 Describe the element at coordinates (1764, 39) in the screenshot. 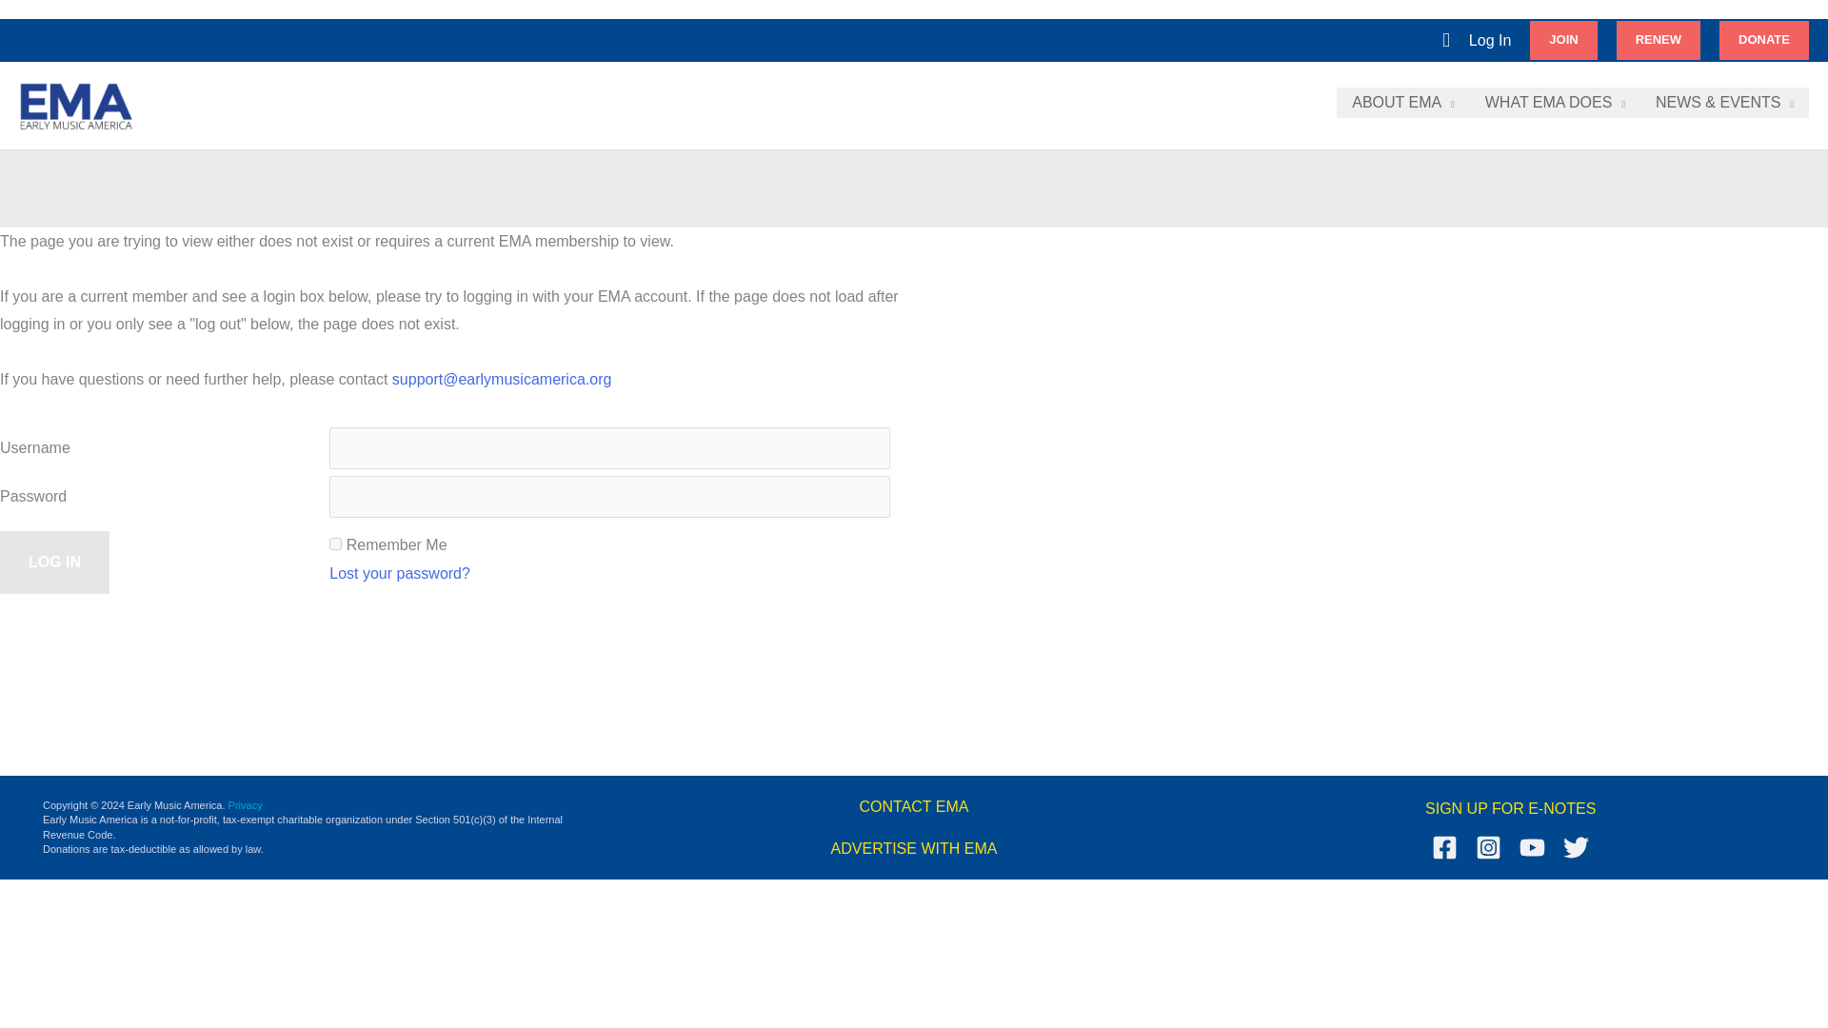

I see `DONATE` at that location.